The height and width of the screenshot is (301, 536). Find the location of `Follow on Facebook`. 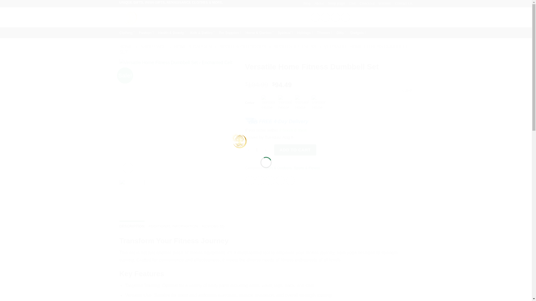

Follow on Facebook is located at coordinates (315, 17).